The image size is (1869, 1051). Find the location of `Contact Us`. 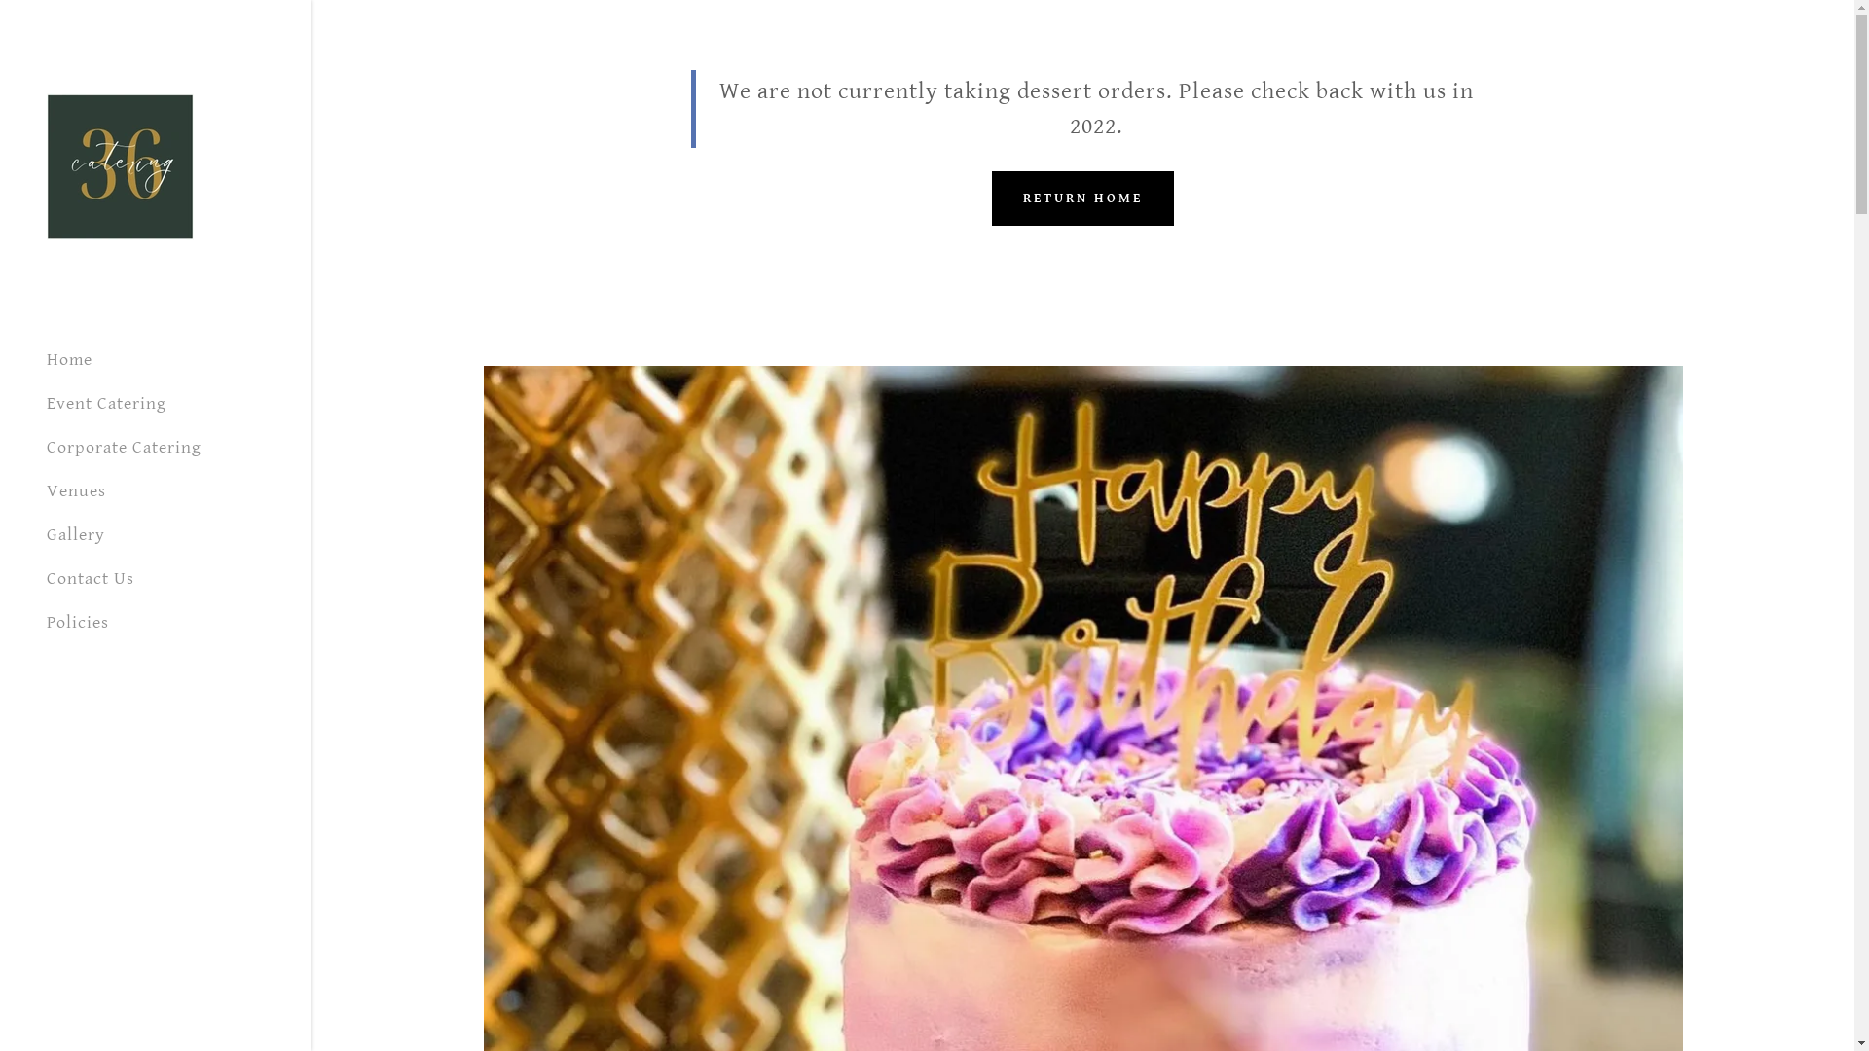

Contact Us is located at coordinates (91, 578).